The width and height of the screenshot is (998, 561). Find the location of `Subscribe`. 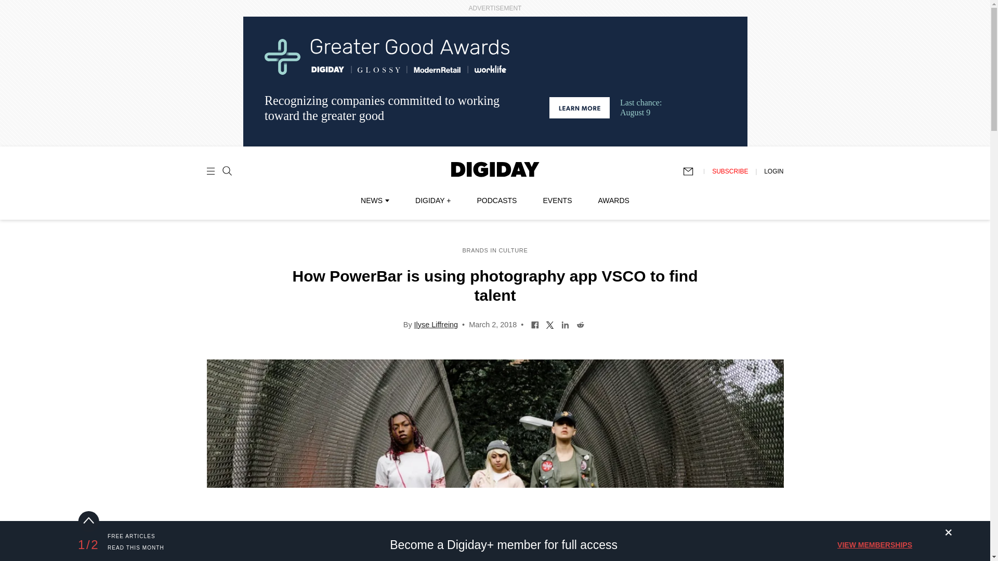

Subscribe is located at coordinates (693, 171).